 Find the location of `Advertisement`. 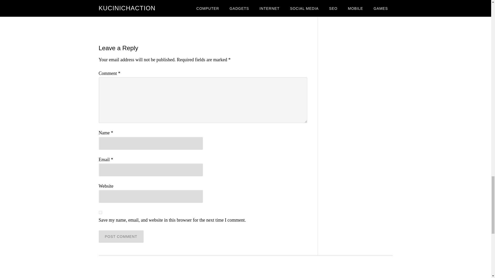

Advertisement is located at coordinates (245, 272).